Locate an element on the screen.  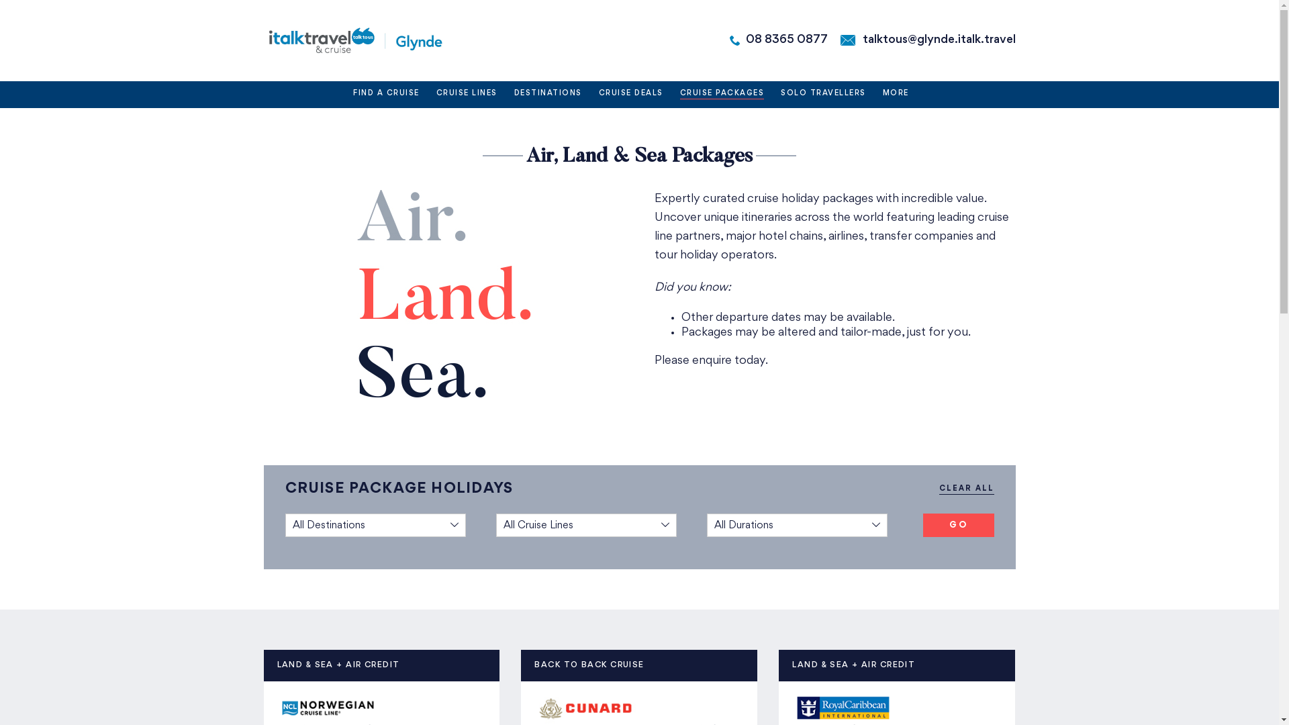
MORE is located at coordinates (896, 95).